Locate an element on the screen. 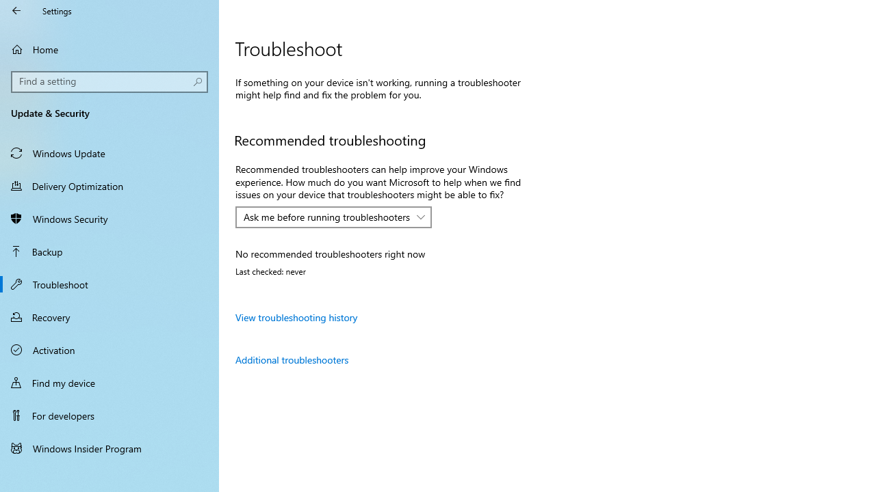 Image resolution: width=876 pixels, height=492 pixels. Windows Insider Program is located at coordinates (109, 448).